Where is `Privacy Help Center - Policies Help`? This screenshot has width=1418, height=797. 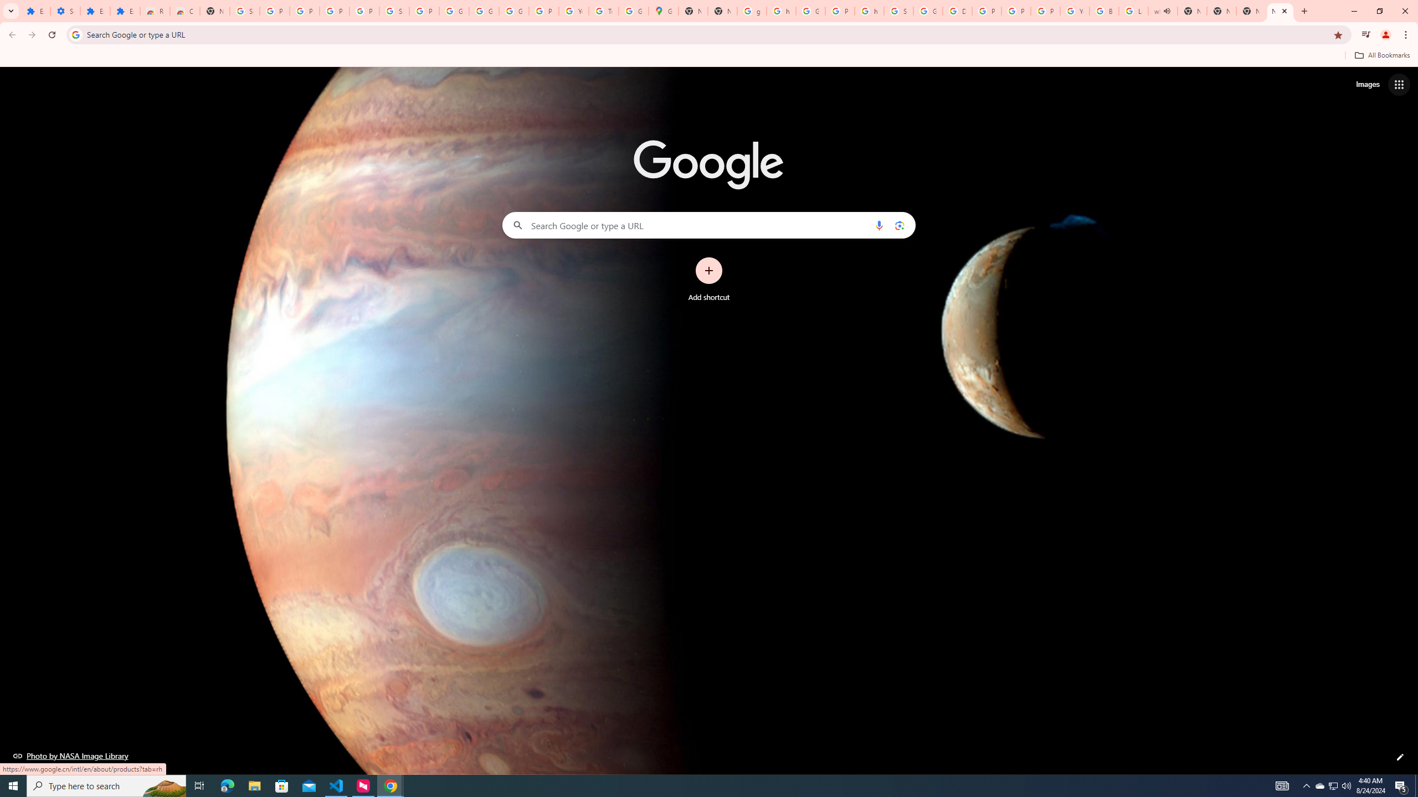
Privacy Help Center - Policies Help is located at coordinates (987, 11).